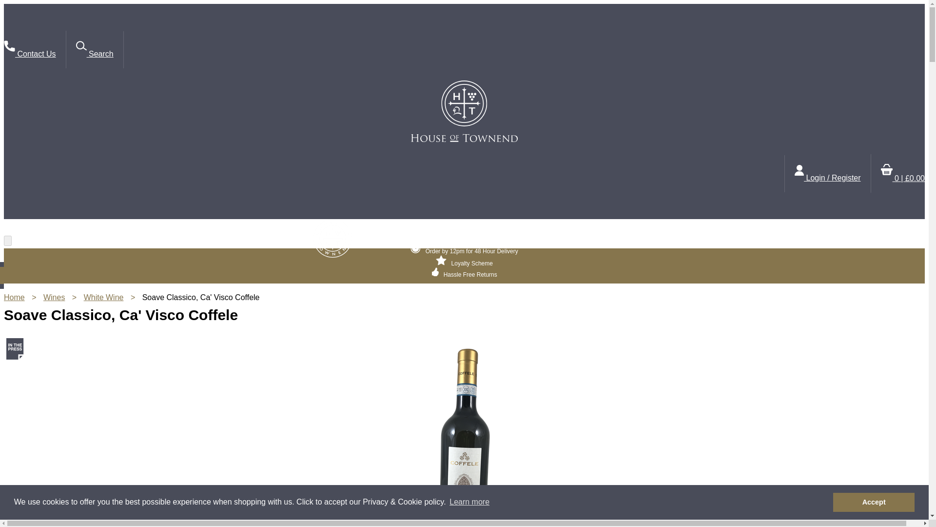 The image size is (936, 527). Describe the element at coordinates (30, 49) in the screenshot. I see `Contact Us` at that location.